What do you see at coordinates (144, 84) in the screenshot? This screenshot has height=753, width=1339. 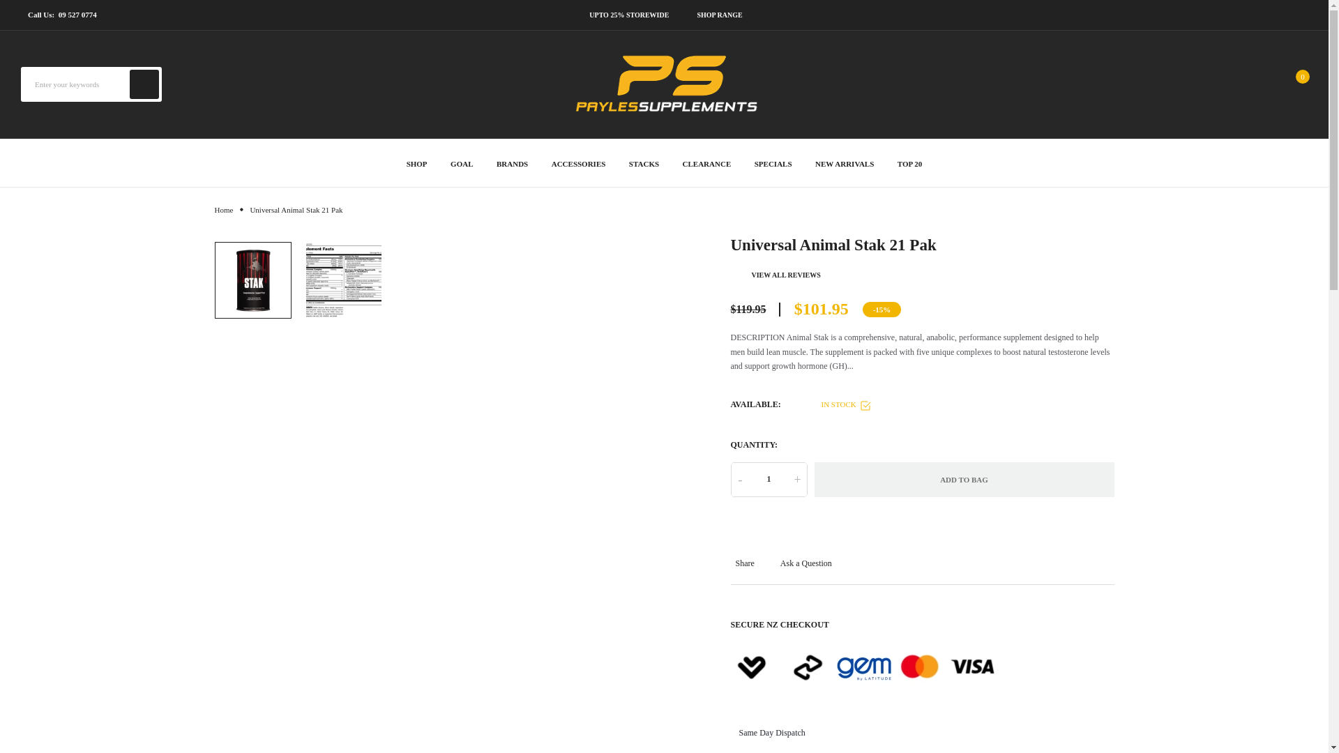 I see `Search` at bounding box center [144, 84].